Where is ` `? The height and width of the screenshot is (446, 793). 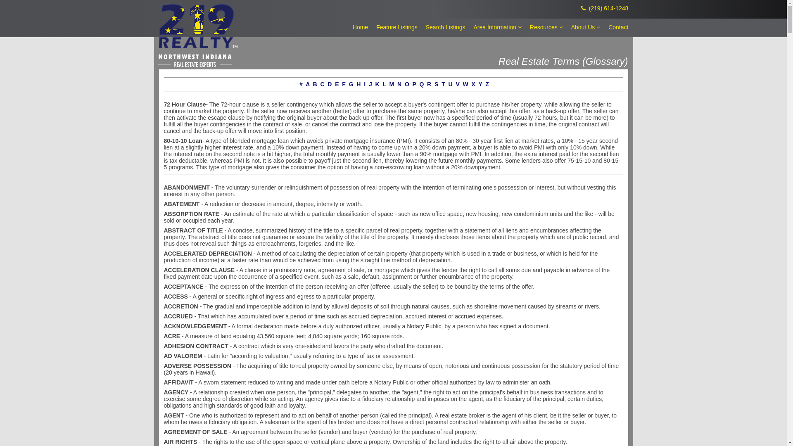
  is located at coordinates (297, 84).